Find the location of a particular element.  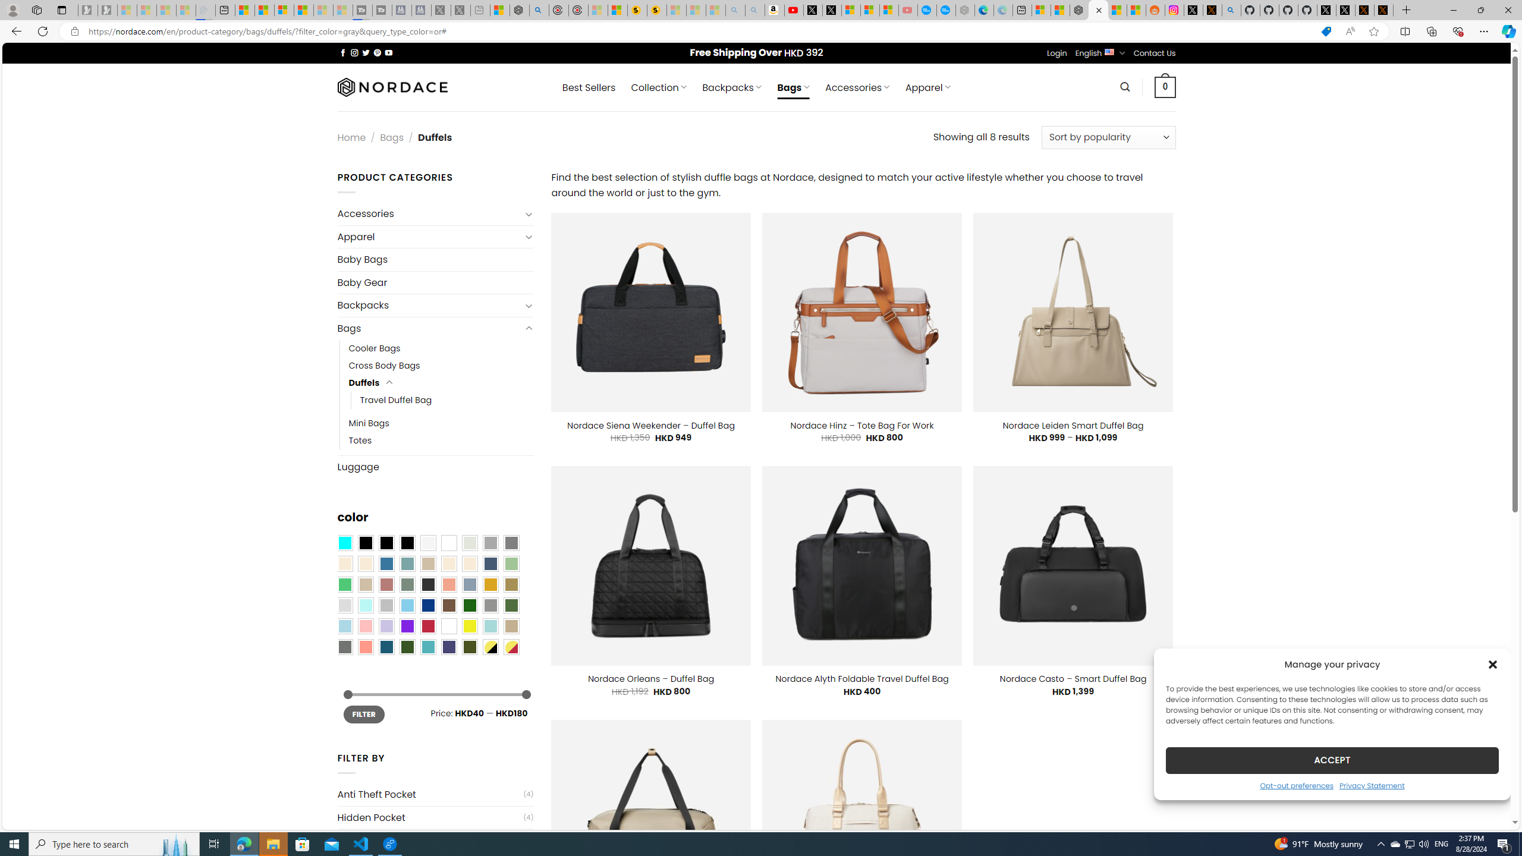

Travel Duffel Bag is located at coordinates (447, 400).